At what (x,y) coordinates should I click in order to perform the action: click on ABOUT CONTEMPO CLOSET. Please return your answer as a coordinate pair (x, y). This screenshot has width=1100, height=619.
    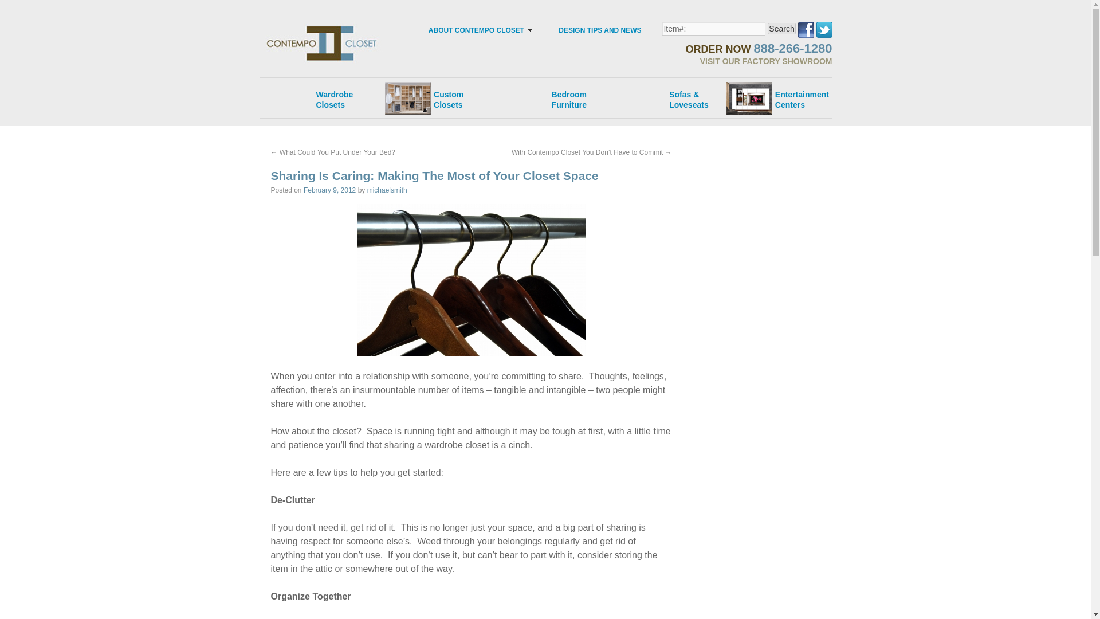
    Looking at the image, I should click on (781, 29).